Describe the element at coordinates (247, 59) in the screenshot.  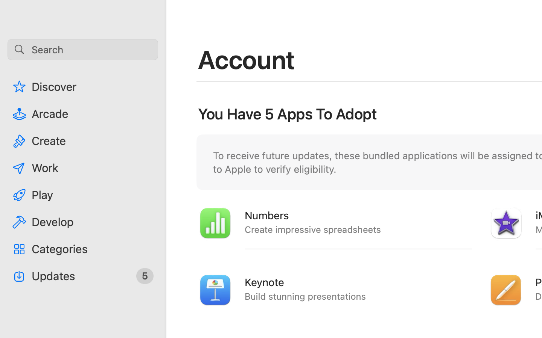
I see `Account` at that location.